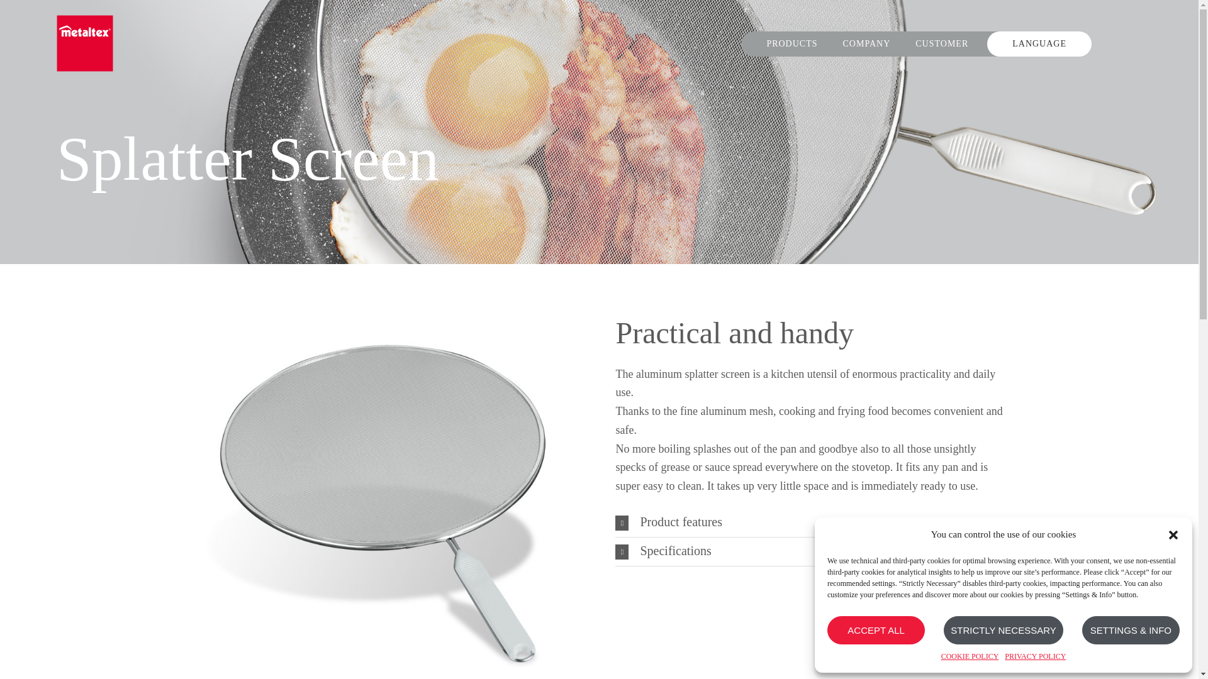 This screenshot has height=679, width=1208. What do you see at coordinates (386, 307) in the screenshot?
I see `206129` at bounding box center [386, 307].